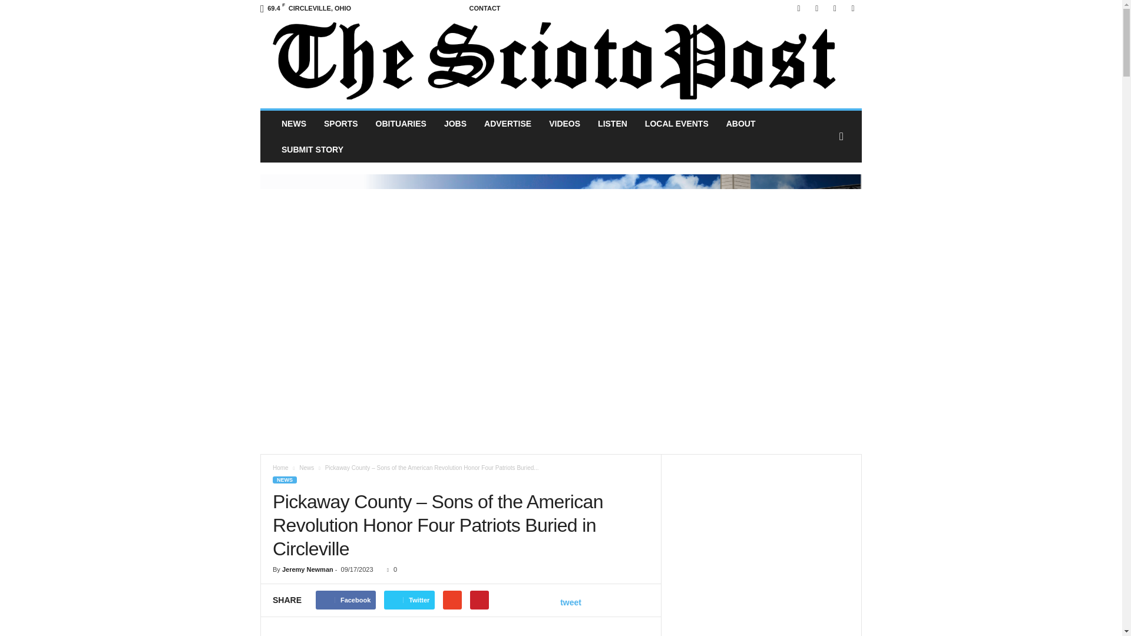 The height and width of the screenshot is (636, 1131). What do you see at coordinates (676, 124) in the screenshot?
I see `LOCAL EVENTS` at bounding box center [676, 124].